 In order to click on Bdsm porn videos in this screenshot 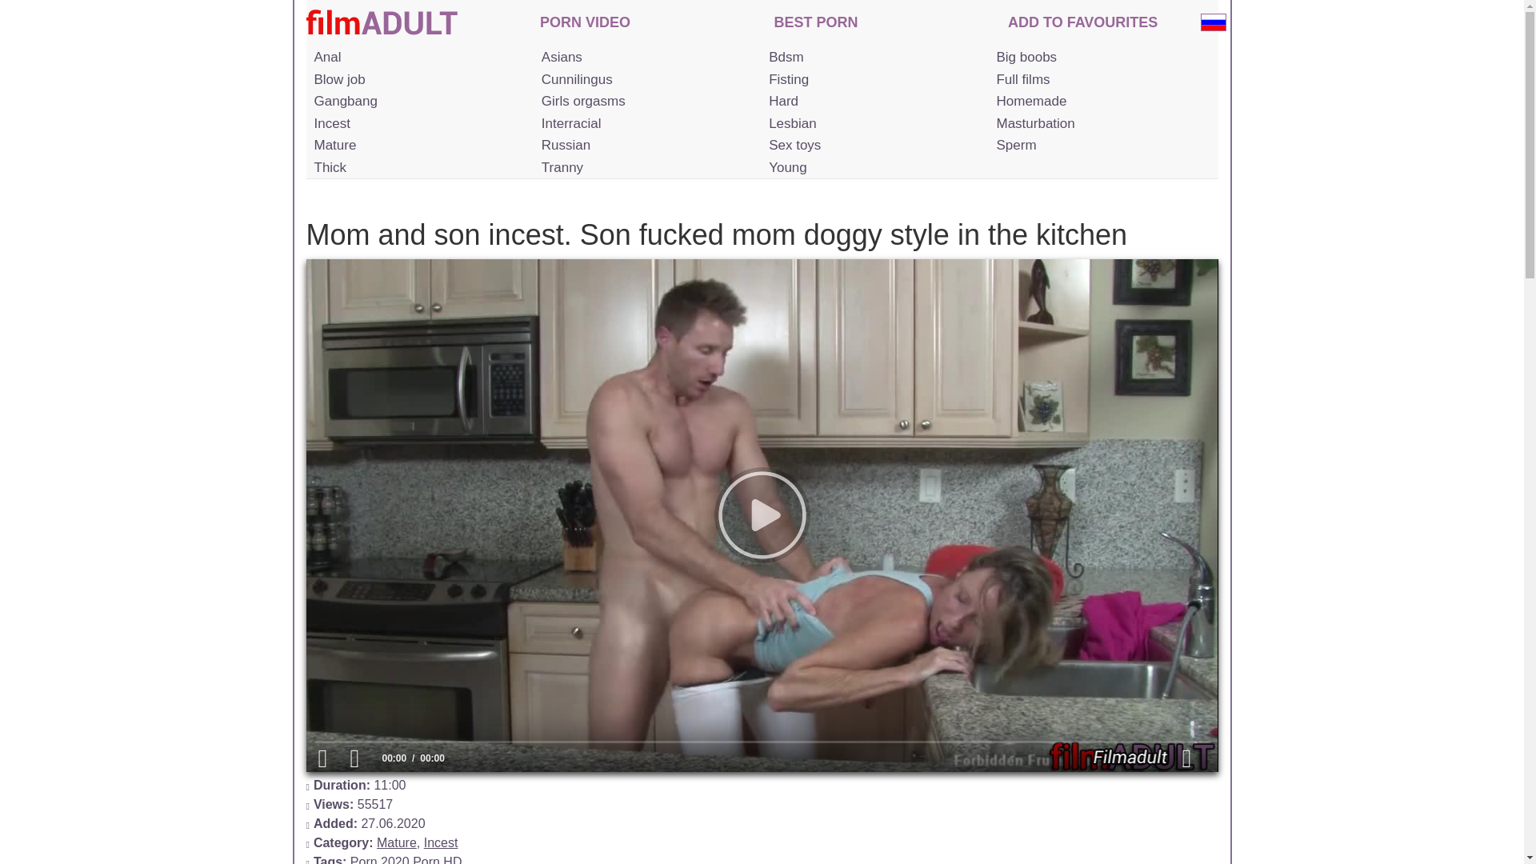, I will do `click(872, 58)`.